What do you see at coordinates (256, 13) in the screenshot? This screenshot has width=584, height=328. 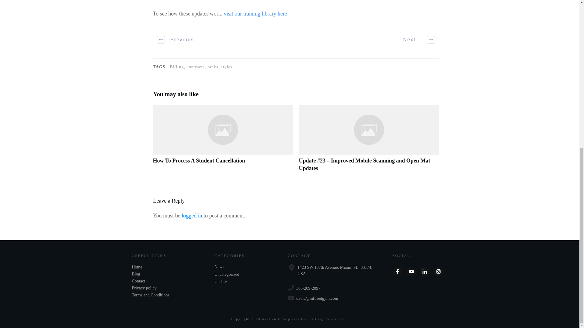 I see `visit our training library here!` at bounding box center [256, 13].